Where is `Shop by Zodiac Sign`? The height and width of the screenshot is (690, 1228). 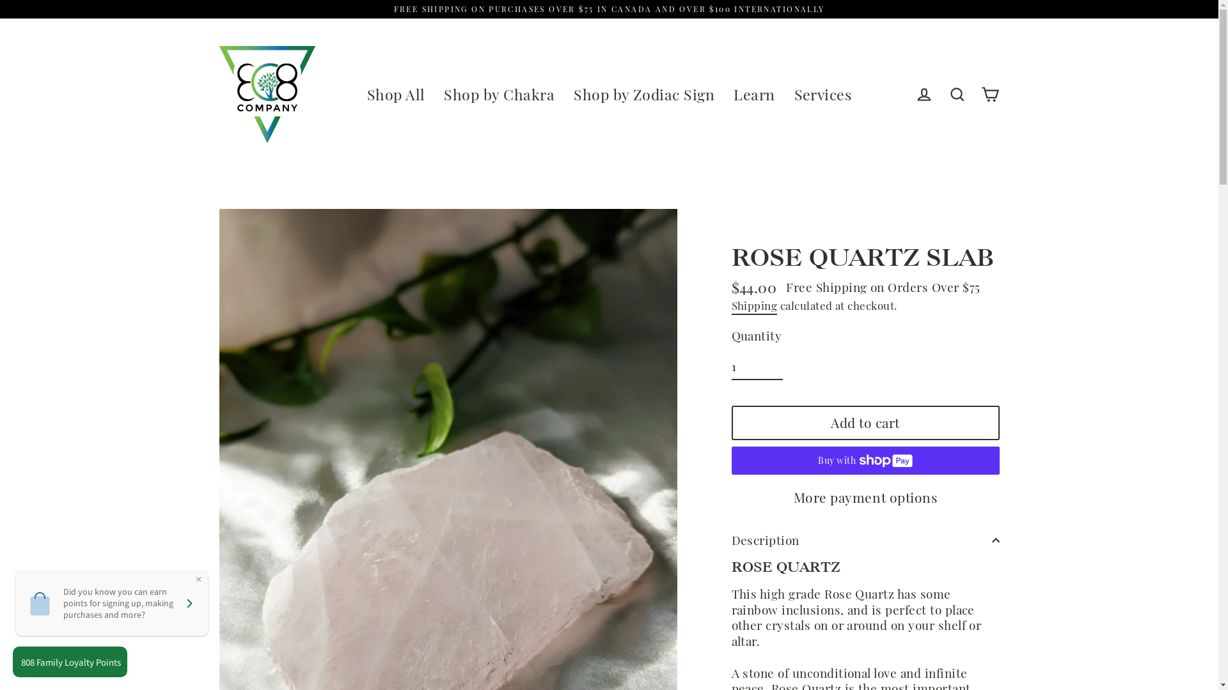 Shop by Zodiac Sign is located at coordinates (644, 95).